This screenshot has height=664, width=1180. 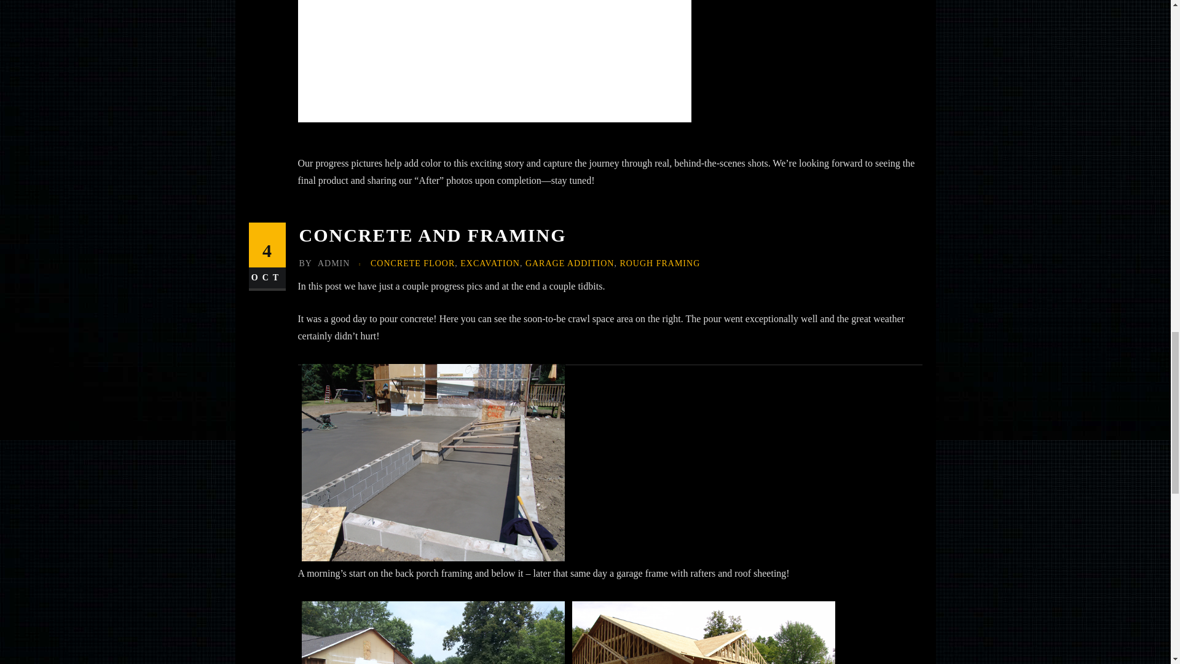 What do you see at coordinates (490, 263) in the screenshot?
I see `EXCAVATION` at bounding box center [490, 263].